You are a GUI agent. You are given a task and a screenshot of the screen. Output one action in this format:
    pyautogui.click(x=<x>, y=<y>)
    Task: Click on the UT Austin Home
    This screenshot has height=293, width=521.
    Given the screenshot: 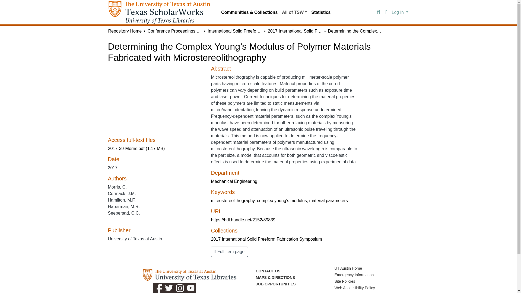 What is the action you would take?
    pyautogui.click(x=348, y=268)
    